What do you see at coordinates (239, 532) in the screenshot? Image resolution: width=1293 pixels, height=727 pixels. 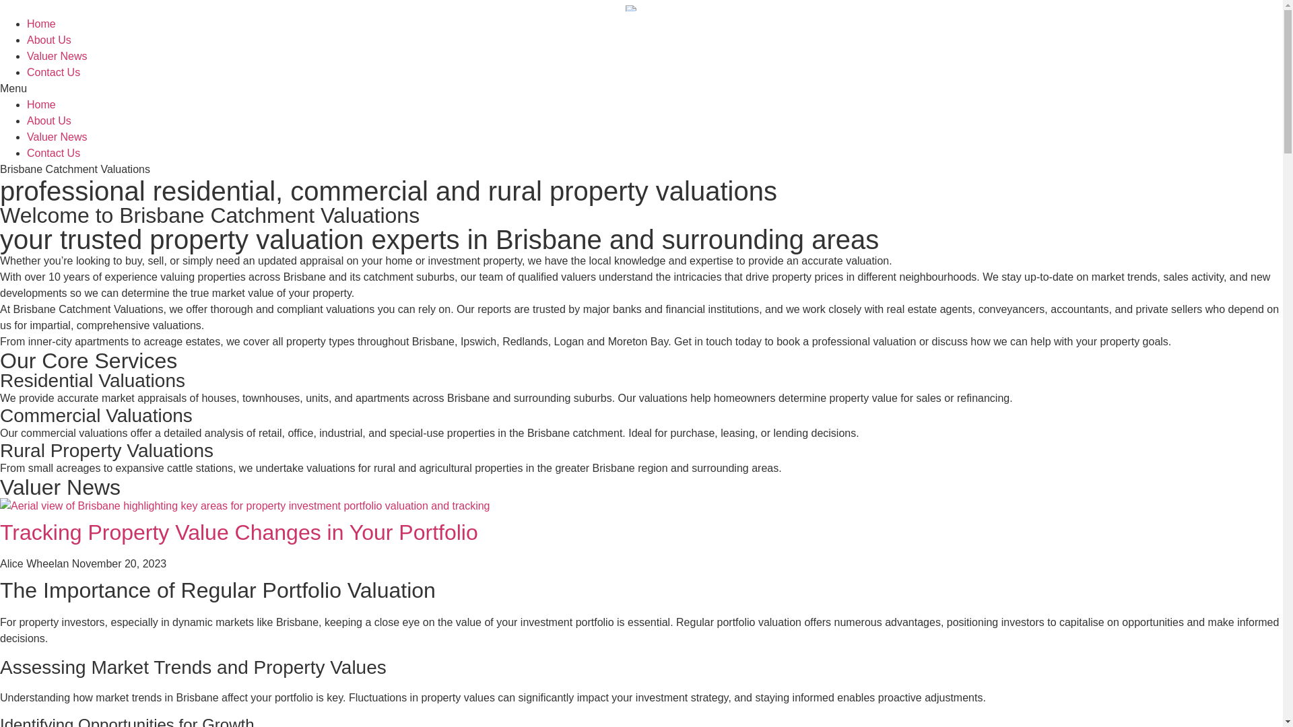 I see `Tracking Property Value Changes in Your Portfolio` at bounding box center [239, 532].